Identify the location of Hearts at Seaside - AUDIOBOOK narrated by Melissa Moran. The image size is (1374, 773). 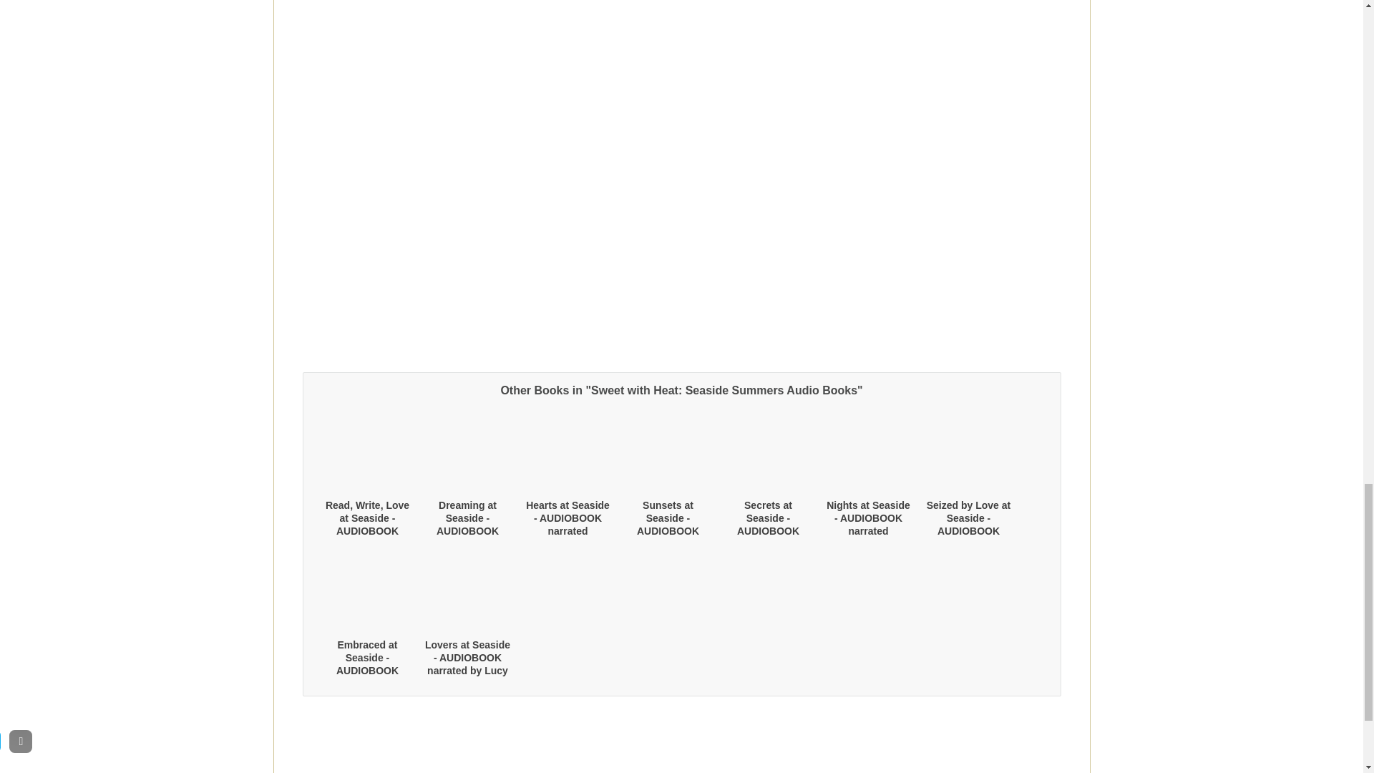
(568, 524).